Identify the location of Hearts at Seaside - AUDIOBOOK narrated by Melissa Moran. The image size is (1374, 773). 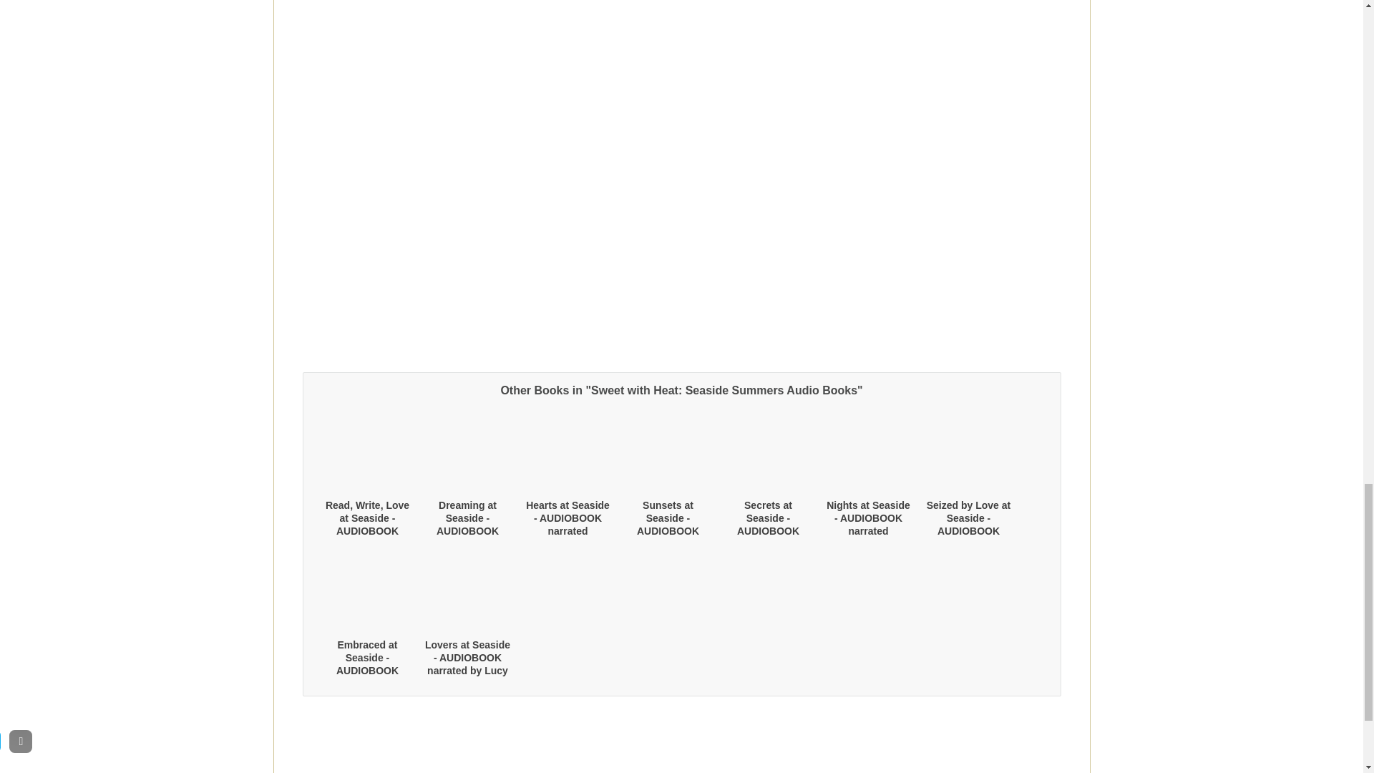
(568, 524).